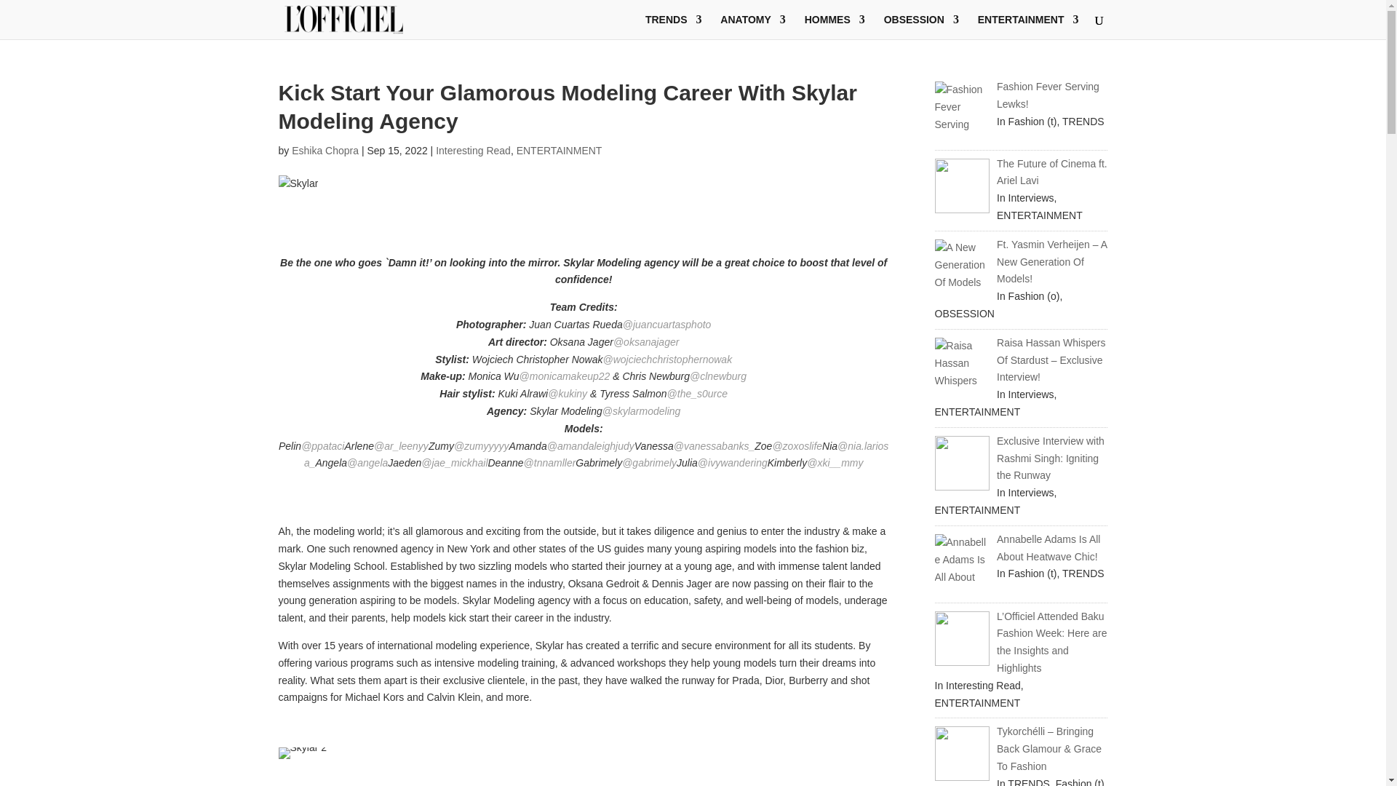 The image size is (1397, 786). Describe the element at coordinates (921, 27) in the screenshot. I see `OBSESSION` at that location.